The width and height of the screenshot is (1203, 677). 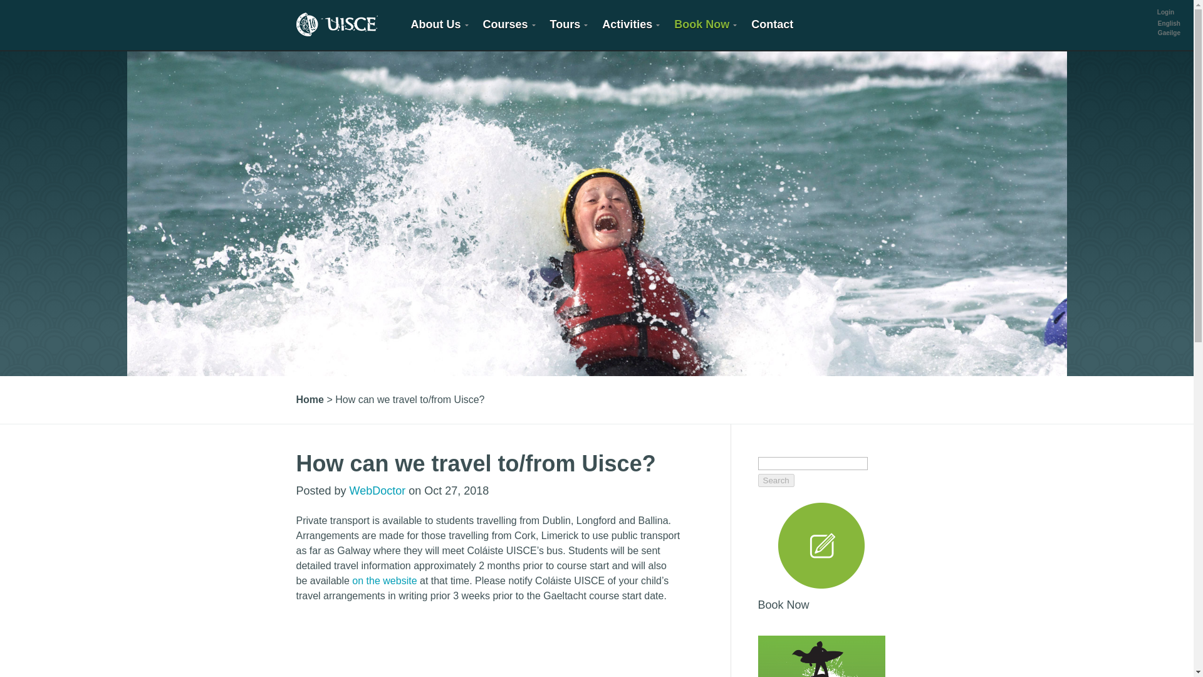 What do you see at coordinates (384, 580) in the screenshot?
I see `Travel` at bounding box center [384, 580].